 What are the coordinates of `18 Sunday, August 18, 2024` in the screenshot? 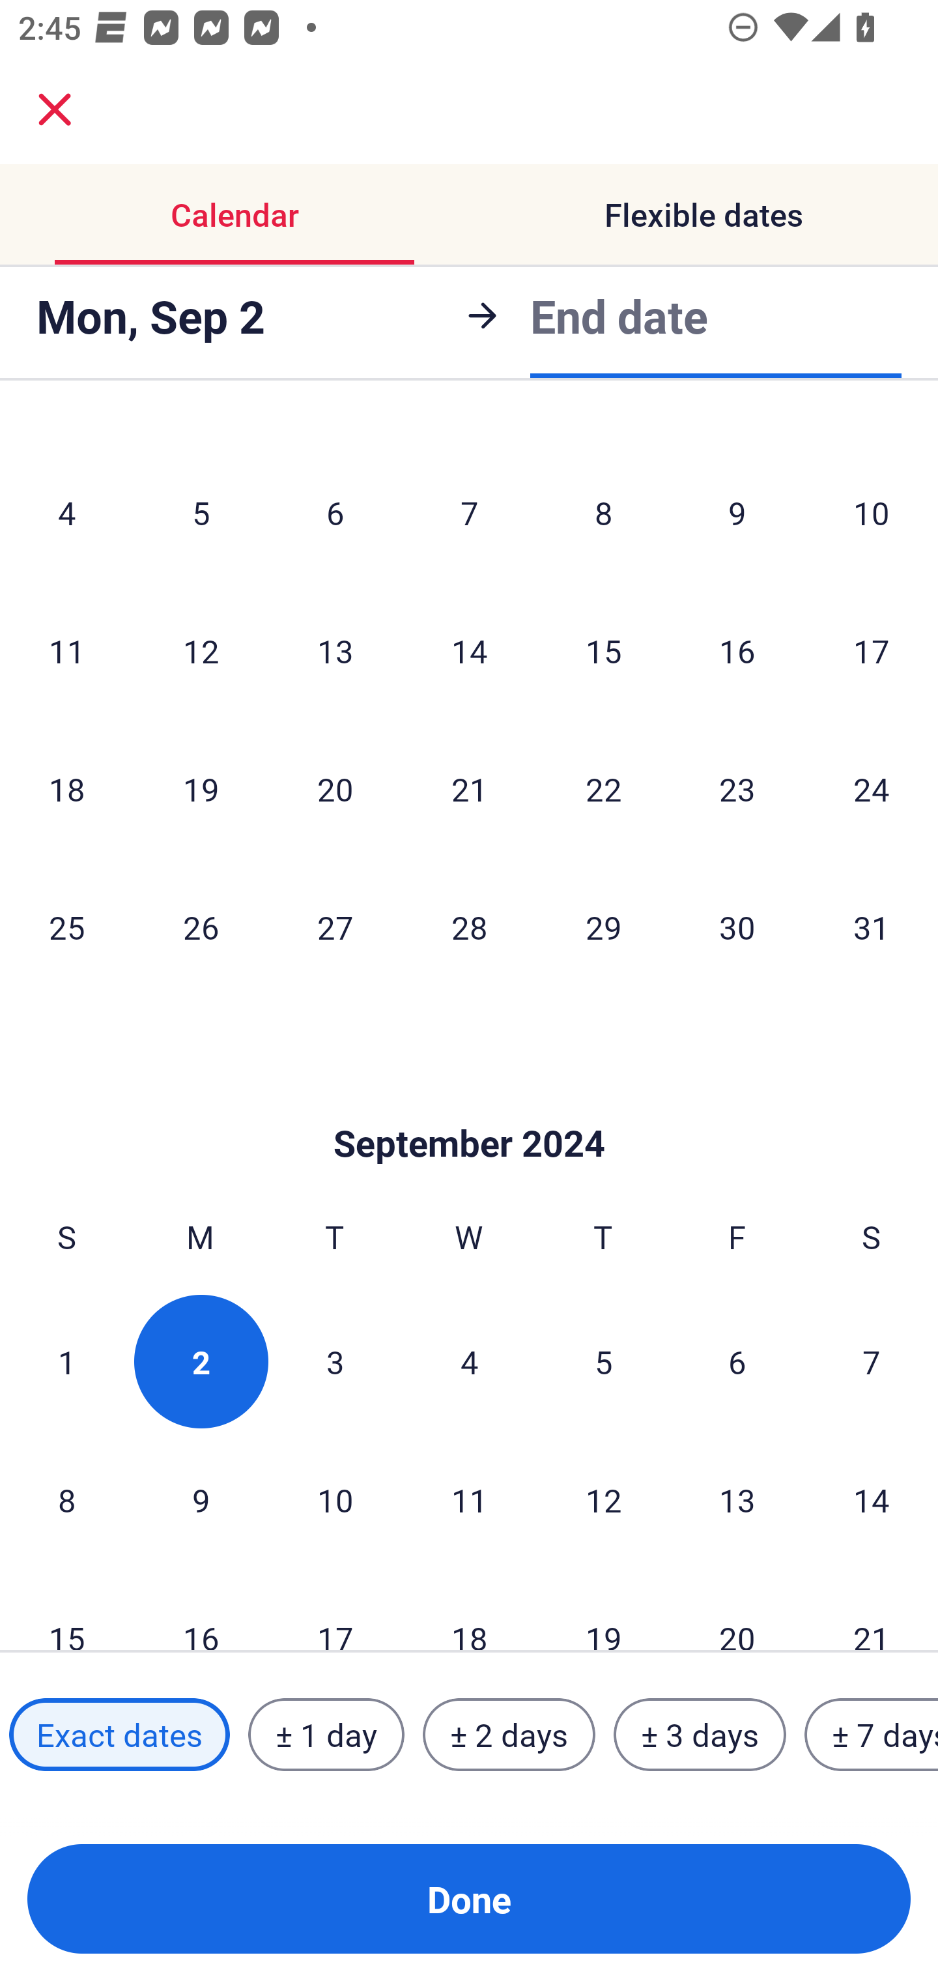 It's located at (66, 788).